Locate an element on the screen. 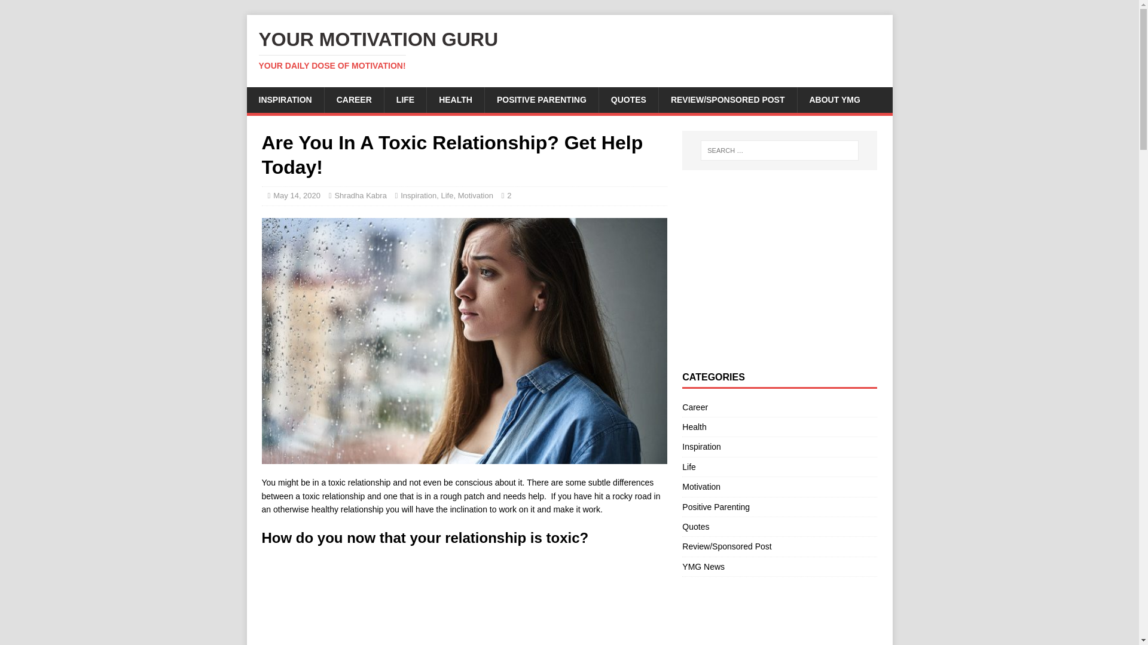 The image size is (1148, 645). POSITIVE PARENTING is located at coordinates (541, 99).